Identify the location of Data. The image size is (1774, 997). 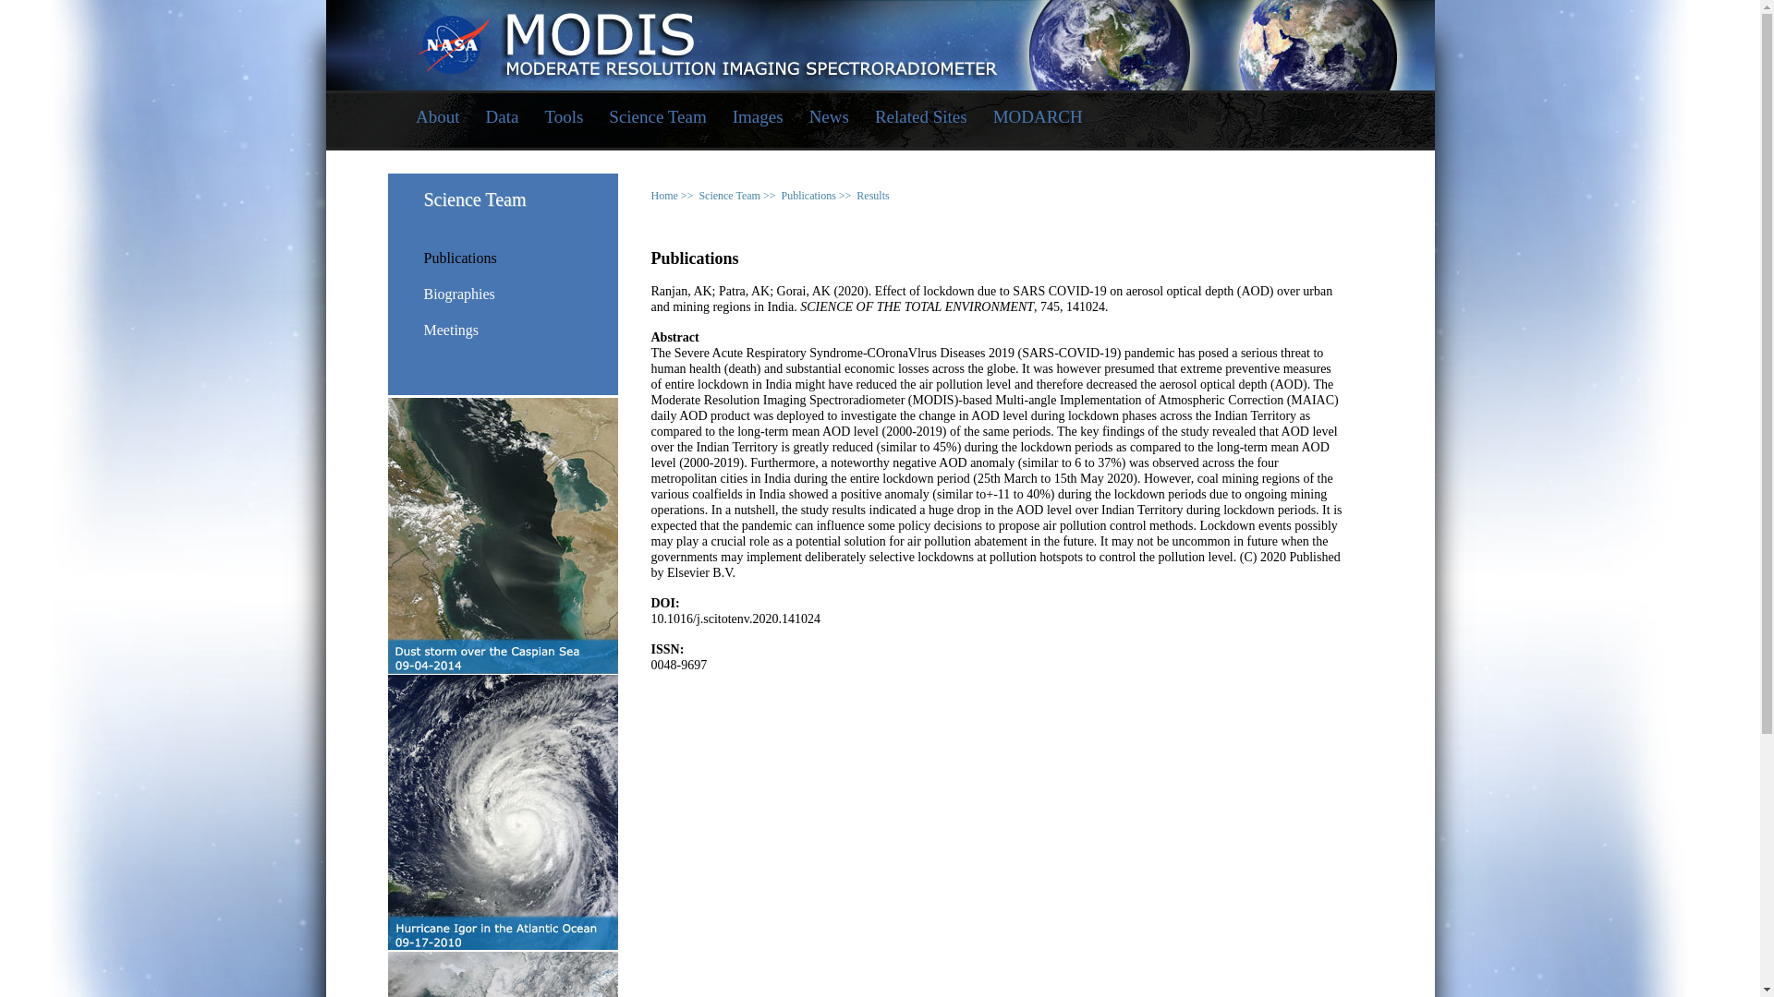
(503, 118).